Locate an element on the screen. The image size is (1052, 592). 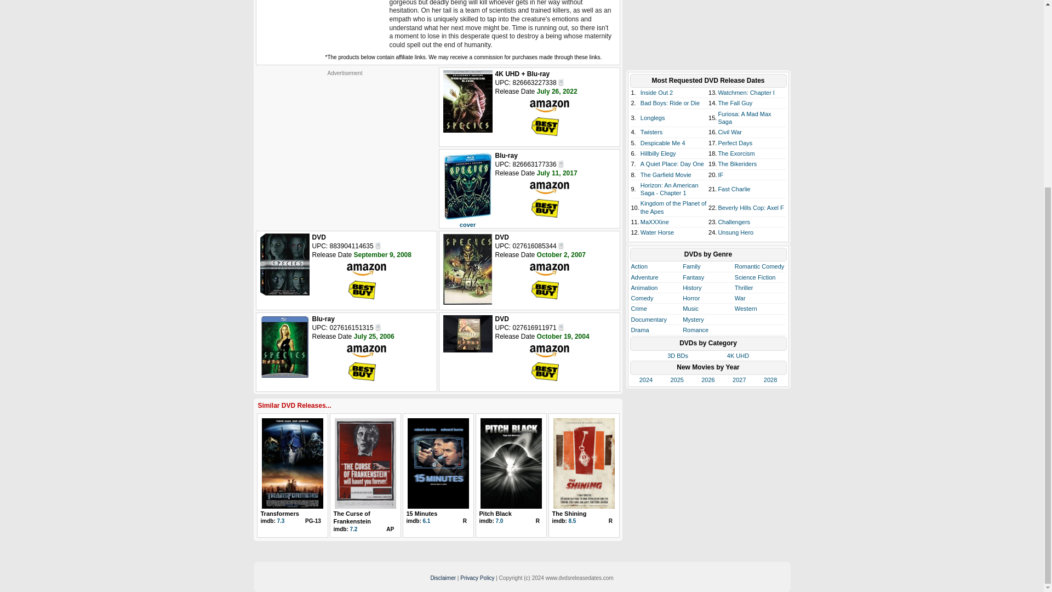
The Shining DVD Release Date is located at coordinates (584, 463).